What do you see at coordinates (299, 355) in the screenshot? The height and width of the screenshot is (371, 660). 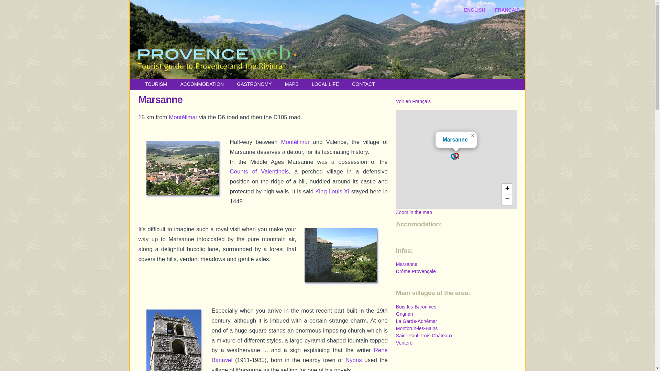 I see `Biography of Rene Barjavel sur babelio.com` at bounding box center [299, 355].